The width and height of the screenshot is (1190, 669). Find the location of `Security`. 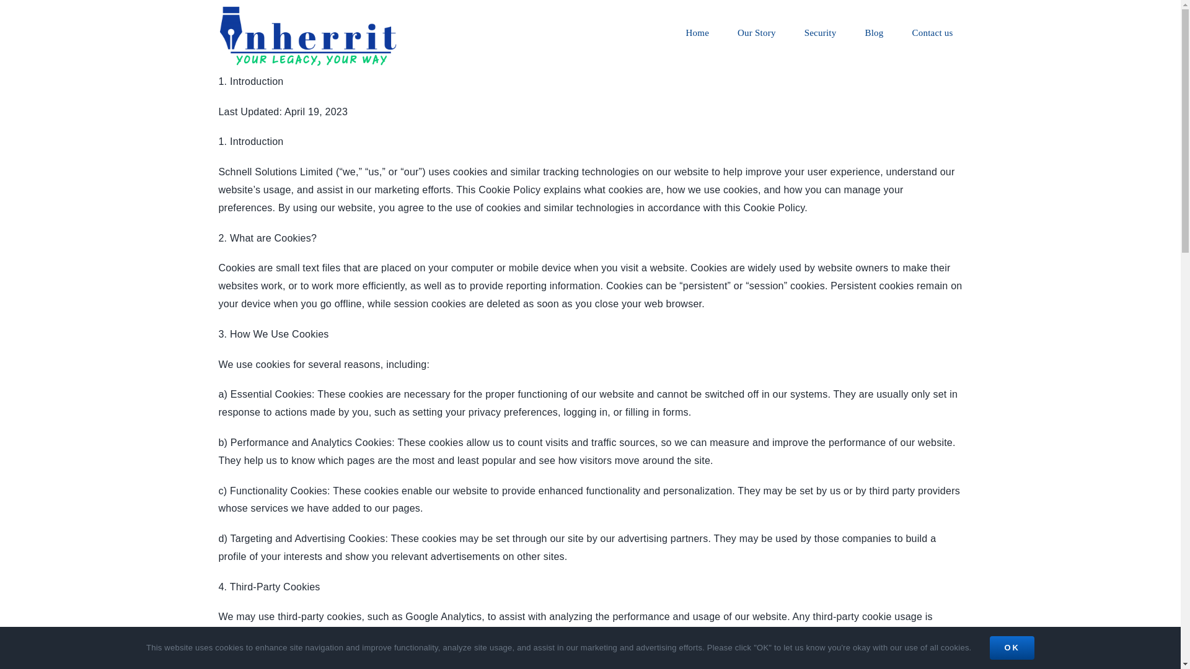

Security is located at coordinates (821, 32).